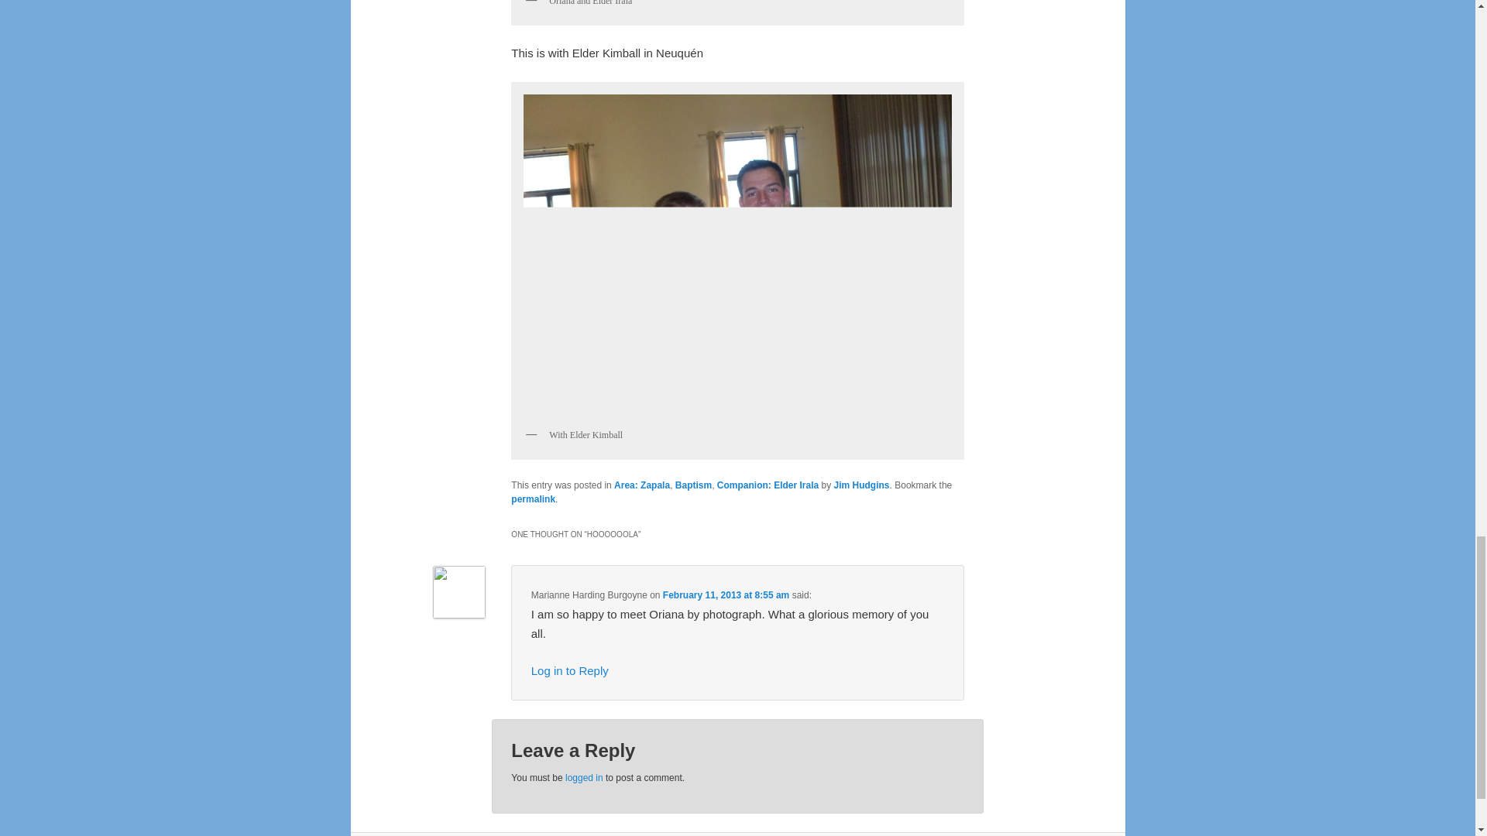 The image size is (1487, 836). Describe the element at coordinates (693, 485) in the screenshot. I see `Baptism` at that location.